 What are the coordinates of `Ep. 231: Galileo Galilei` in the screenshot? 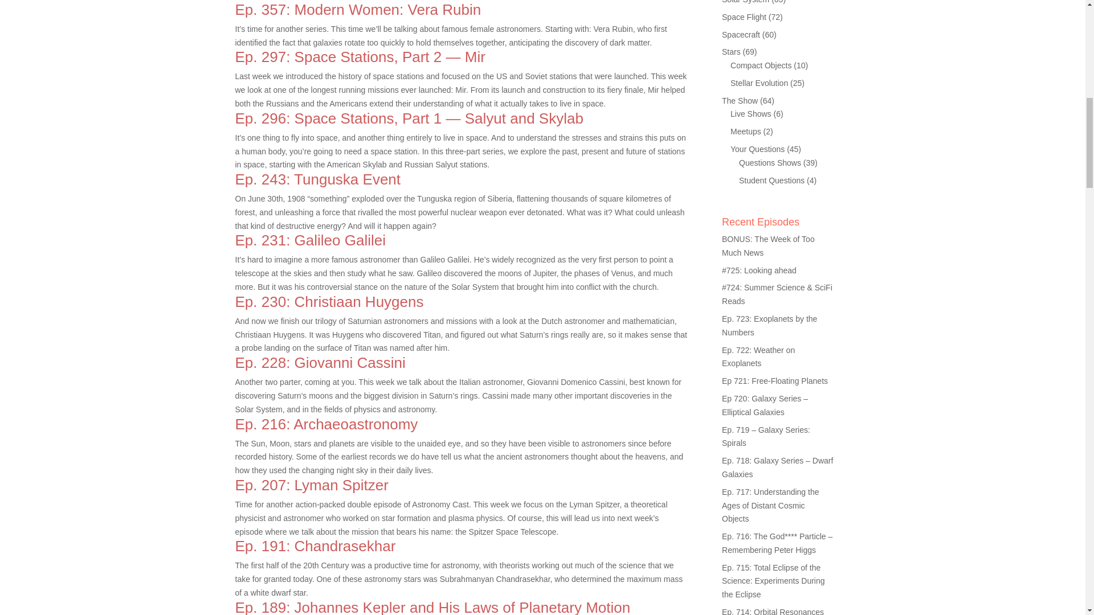 It's located at (310, 240).